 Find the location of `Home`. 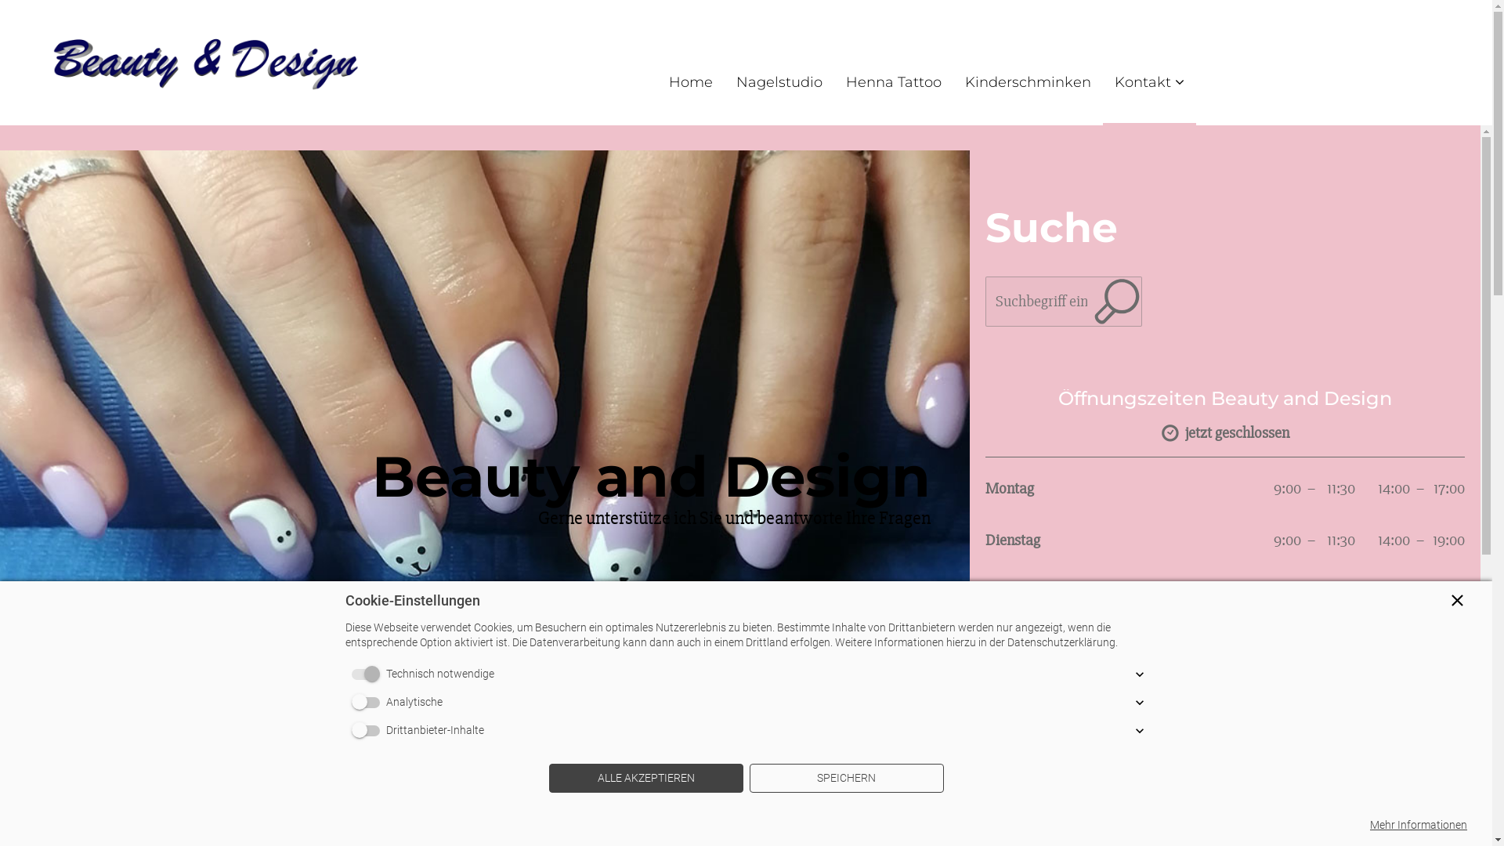

Home is located at coordinates (691, 82).